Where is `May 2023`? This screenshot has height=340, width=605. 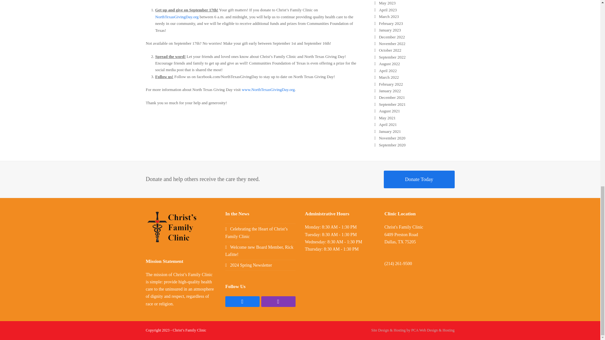
May 2023 is located at coordinates (385, 3).